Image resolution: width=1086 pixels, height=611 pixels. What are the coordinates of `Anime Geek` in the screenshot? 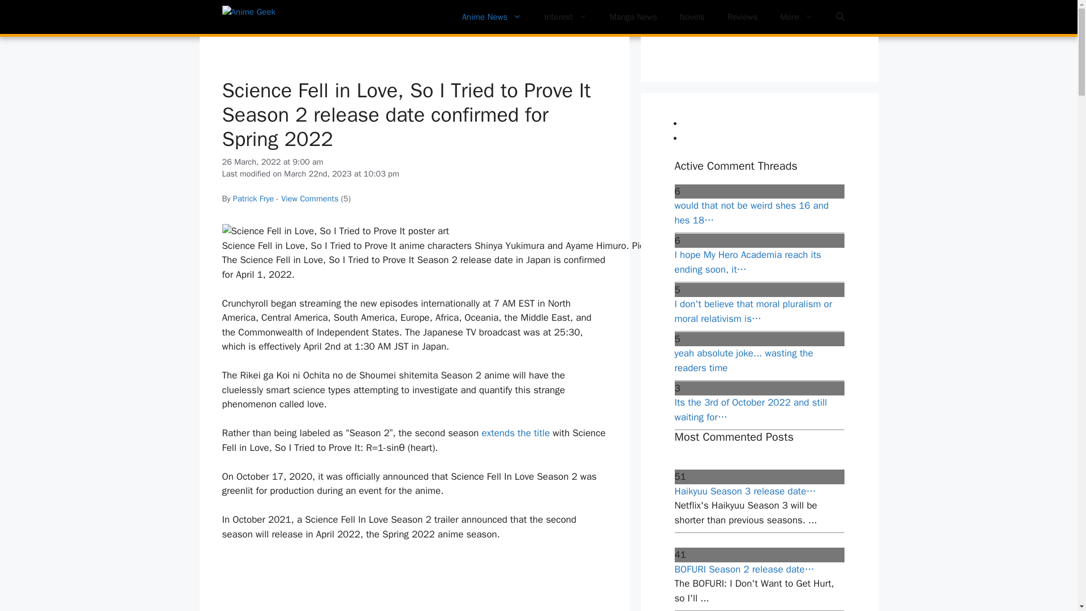 It's located at (278, 17).